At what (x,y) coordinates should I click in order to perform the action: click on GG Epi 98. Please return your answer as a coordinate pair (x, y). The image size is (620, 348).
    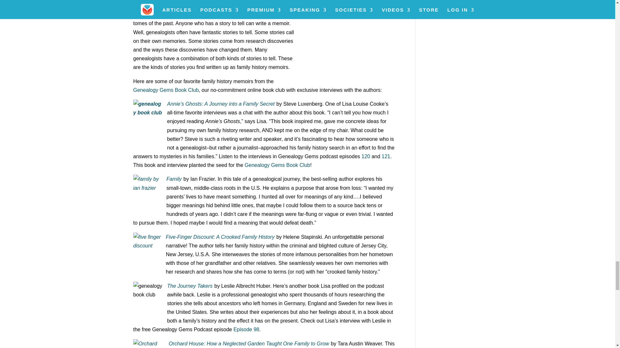
    Looking at the image, I should click on (246, 329).